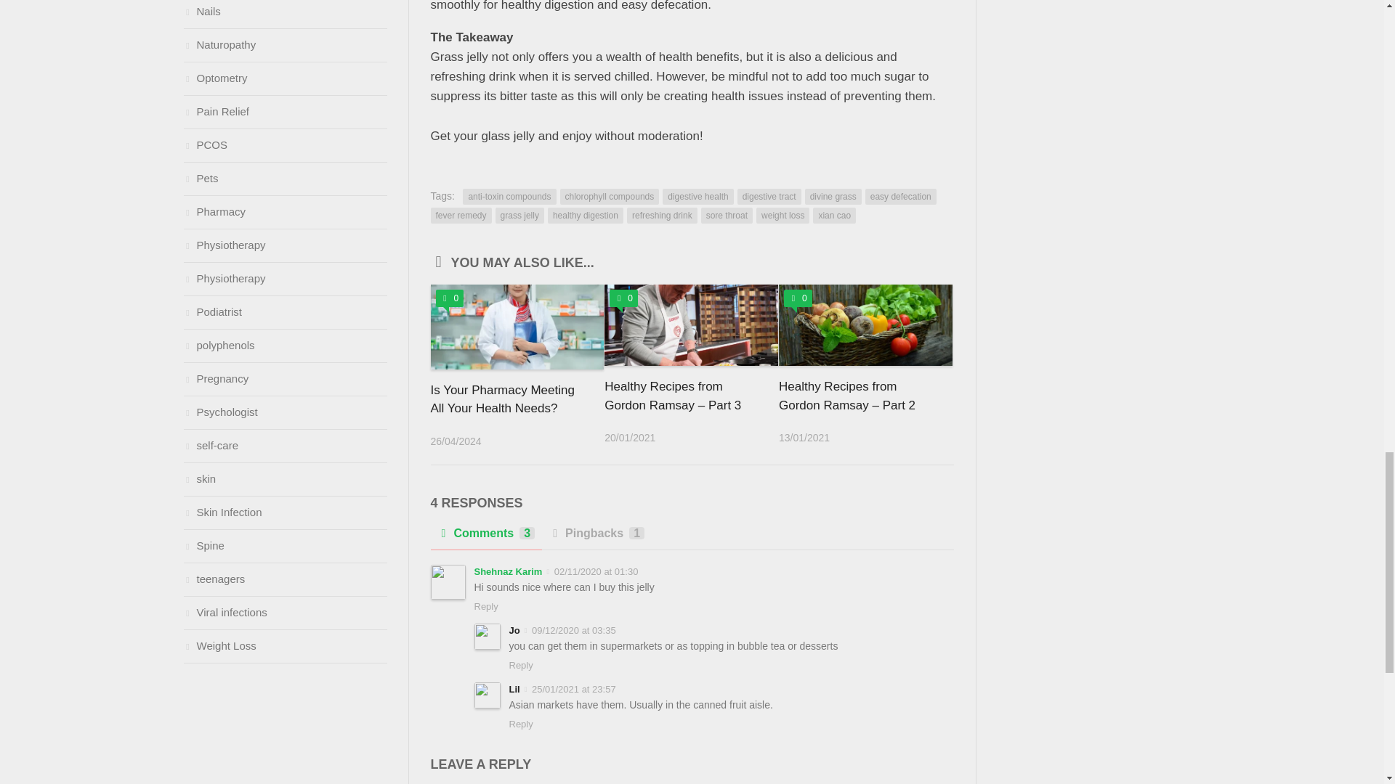  Describe the element at coordinates (833, 196) in the screenshot. I see `divine grass` at that location.